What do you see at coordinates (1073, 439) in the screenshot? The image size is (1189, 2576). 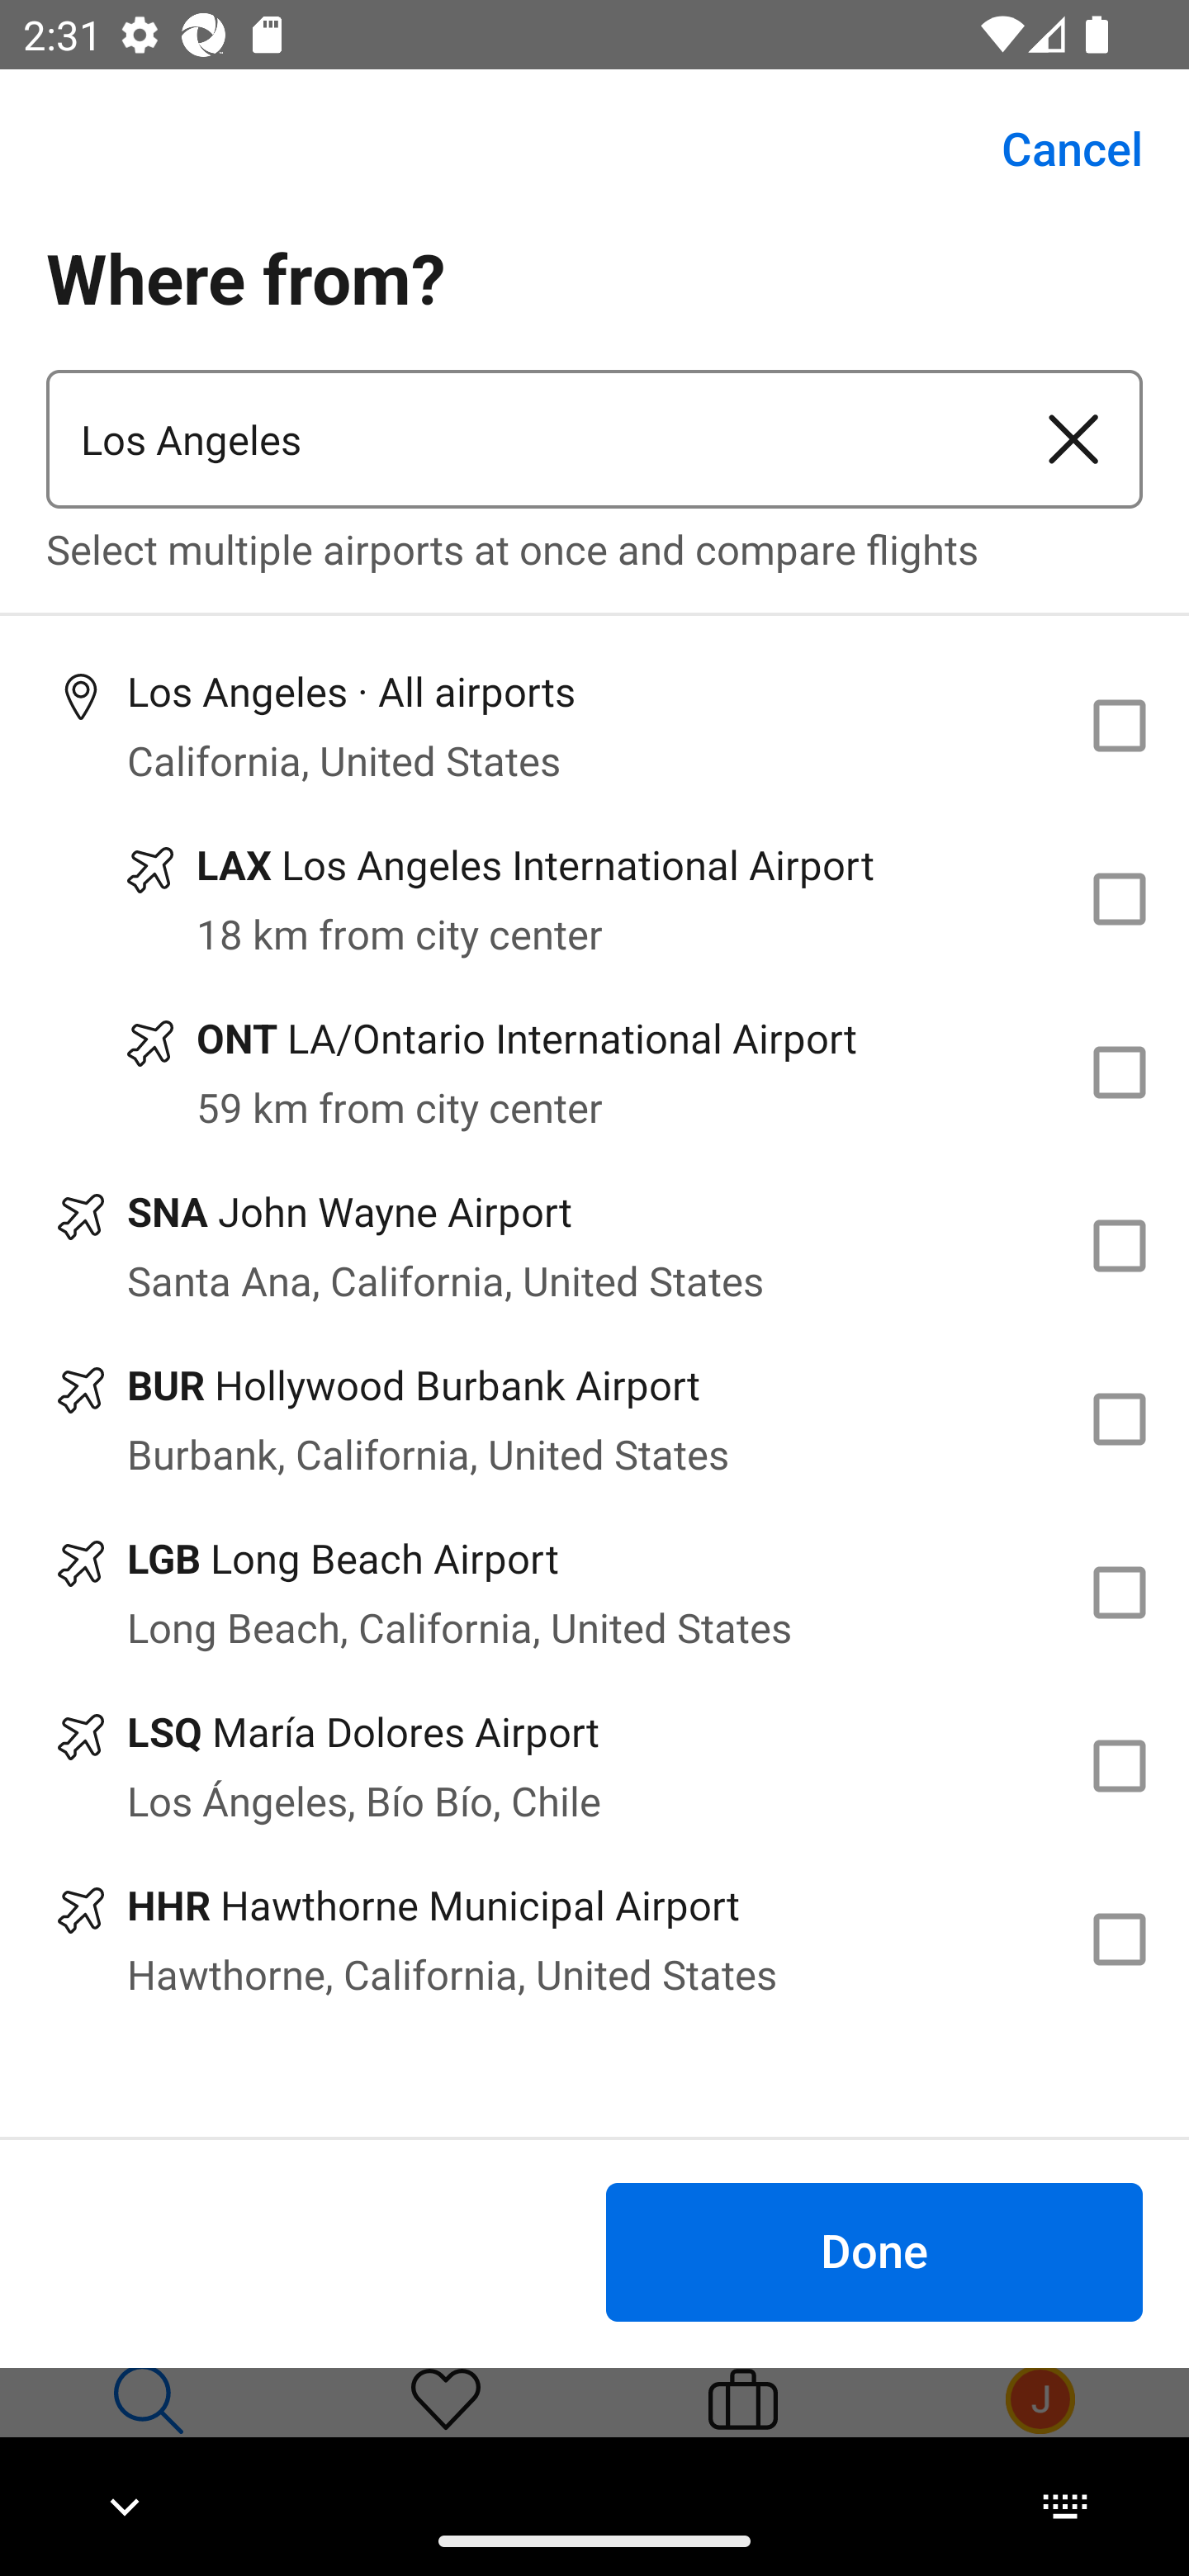 I see `Clear airport or city` at bounding box center [1073, 439].